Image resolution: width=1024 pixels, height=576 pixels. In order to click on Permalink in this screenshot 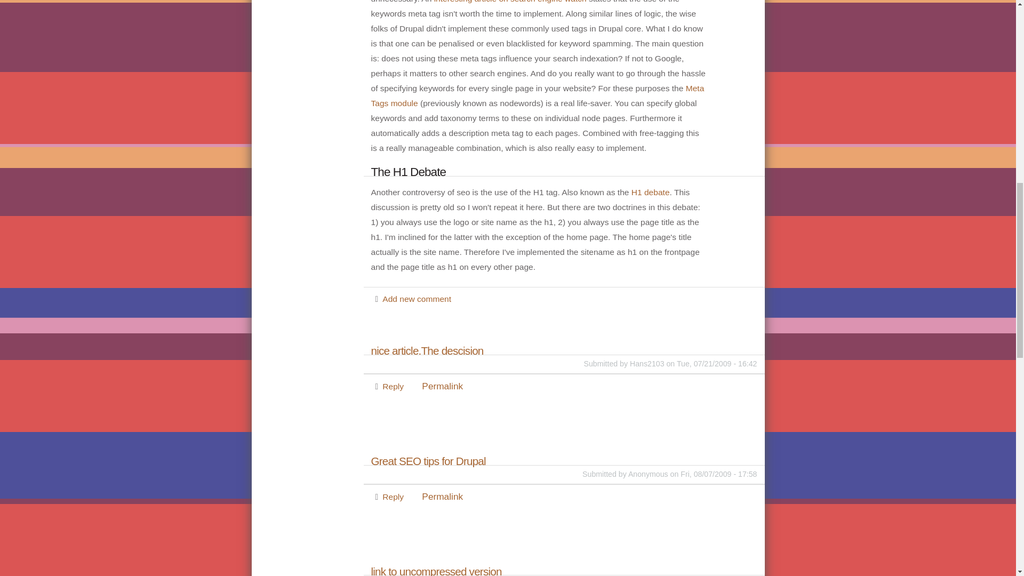, I will do `click(442, 386)`.